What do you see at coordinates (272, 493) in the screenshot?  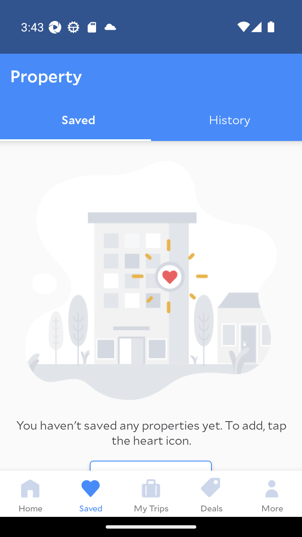 I see `More` at bounding box center [272, 493].